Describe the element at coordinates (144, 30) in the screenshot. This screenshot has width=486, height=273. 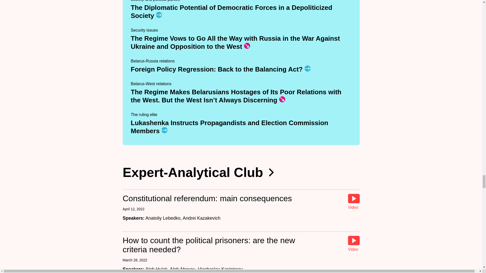
I see `Security issues` at that location.